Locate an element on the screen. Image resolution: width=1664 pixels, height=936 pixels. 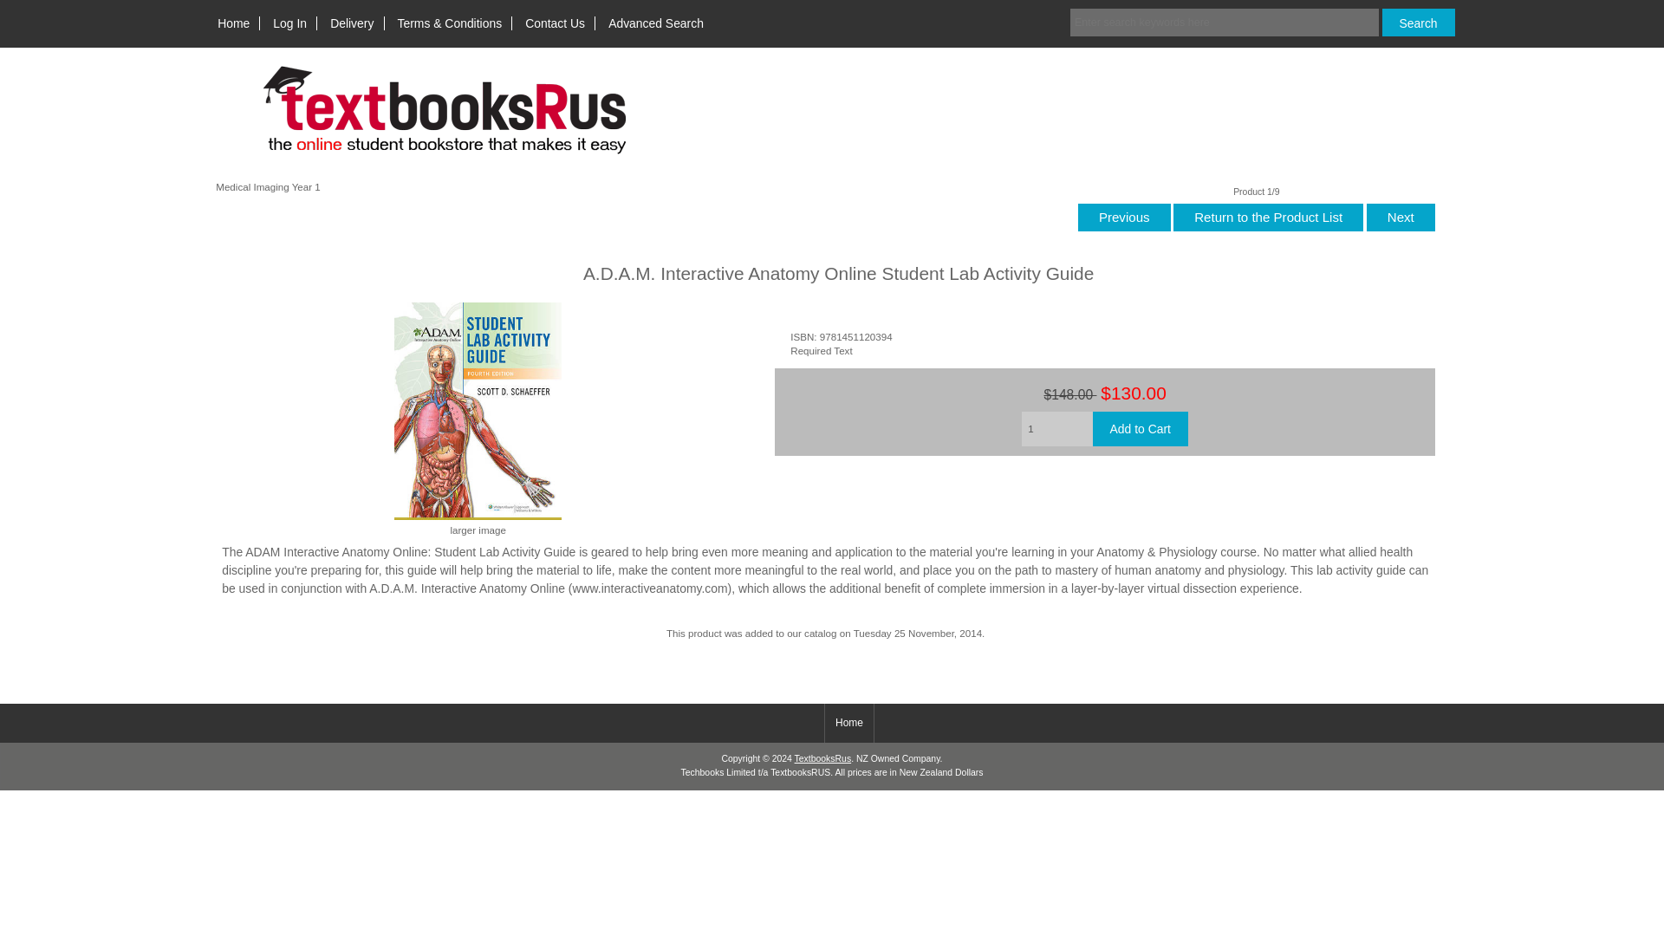
Advanced Search is located at coordinates (656, 23).